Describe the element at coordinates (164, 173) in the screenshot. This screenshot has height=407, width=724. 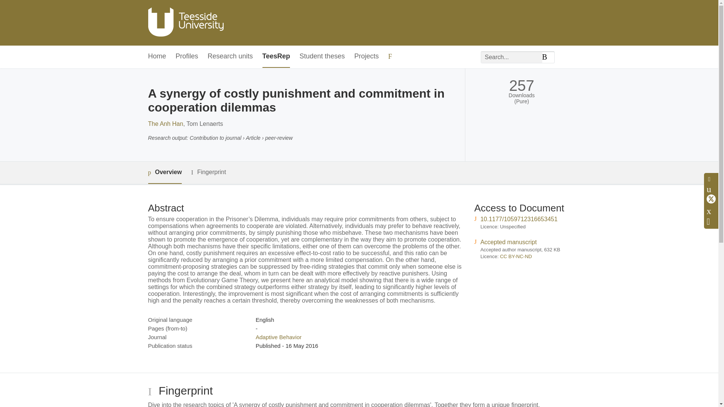
I see `Overview` at that location.